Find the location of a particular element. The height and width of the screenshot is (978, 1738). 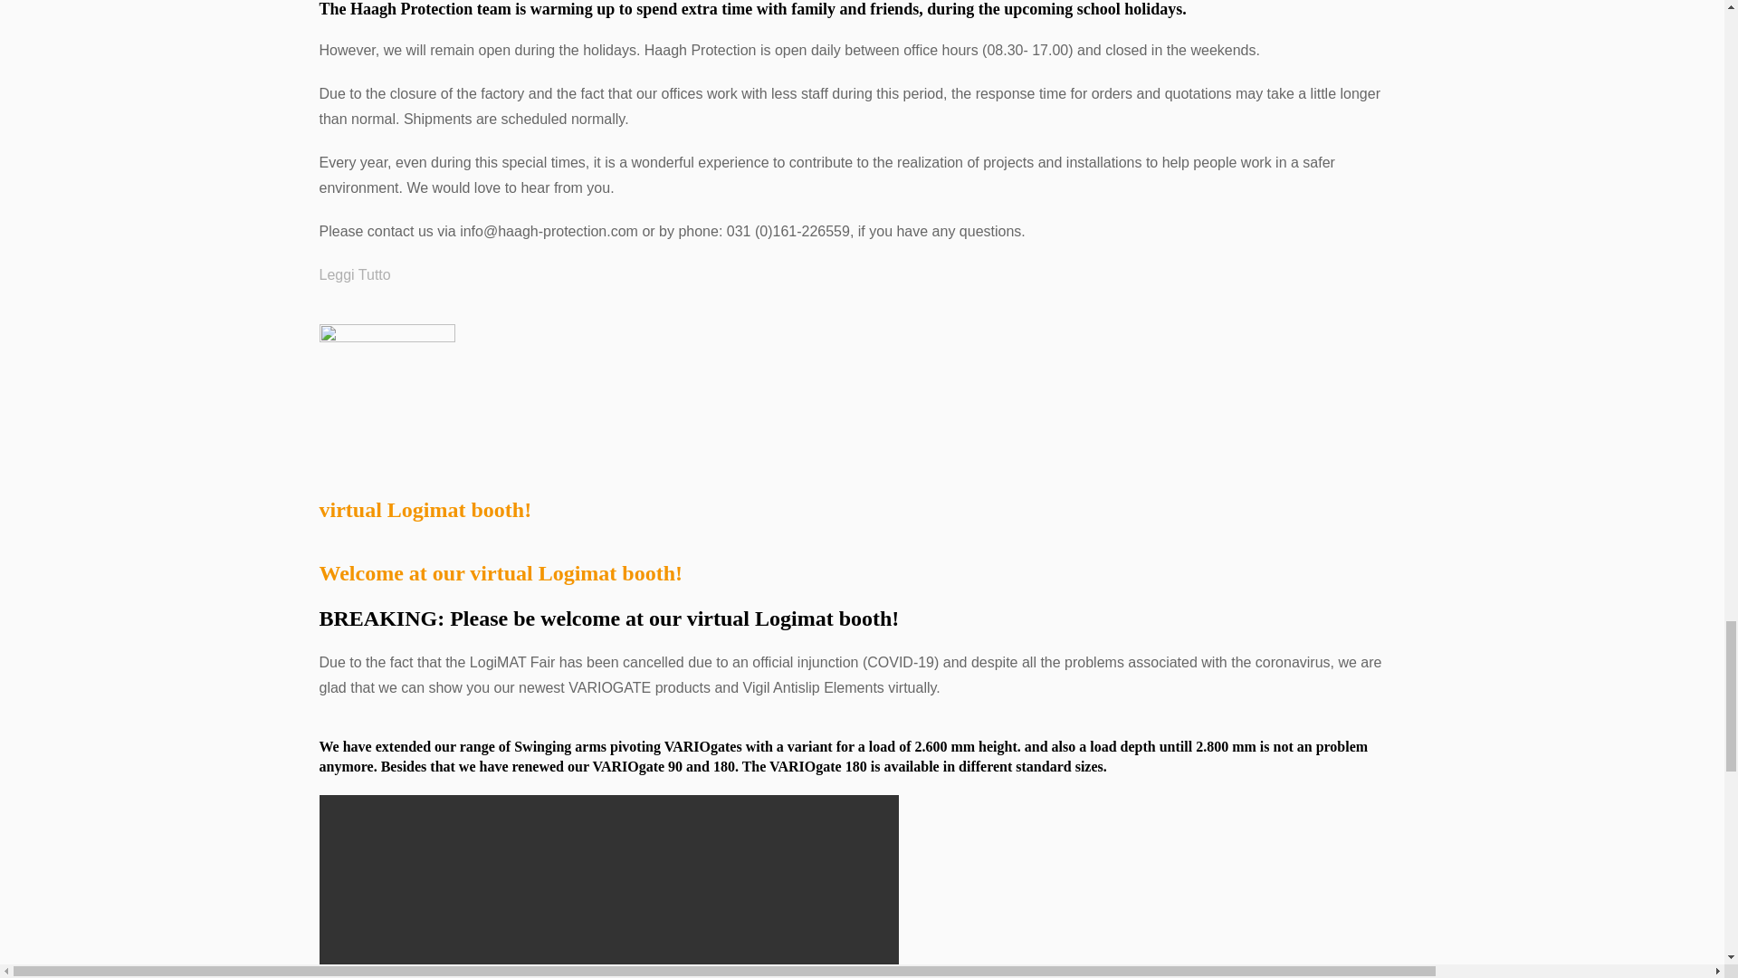

virtual Logimat booth! is located at coordinates (425, 509).